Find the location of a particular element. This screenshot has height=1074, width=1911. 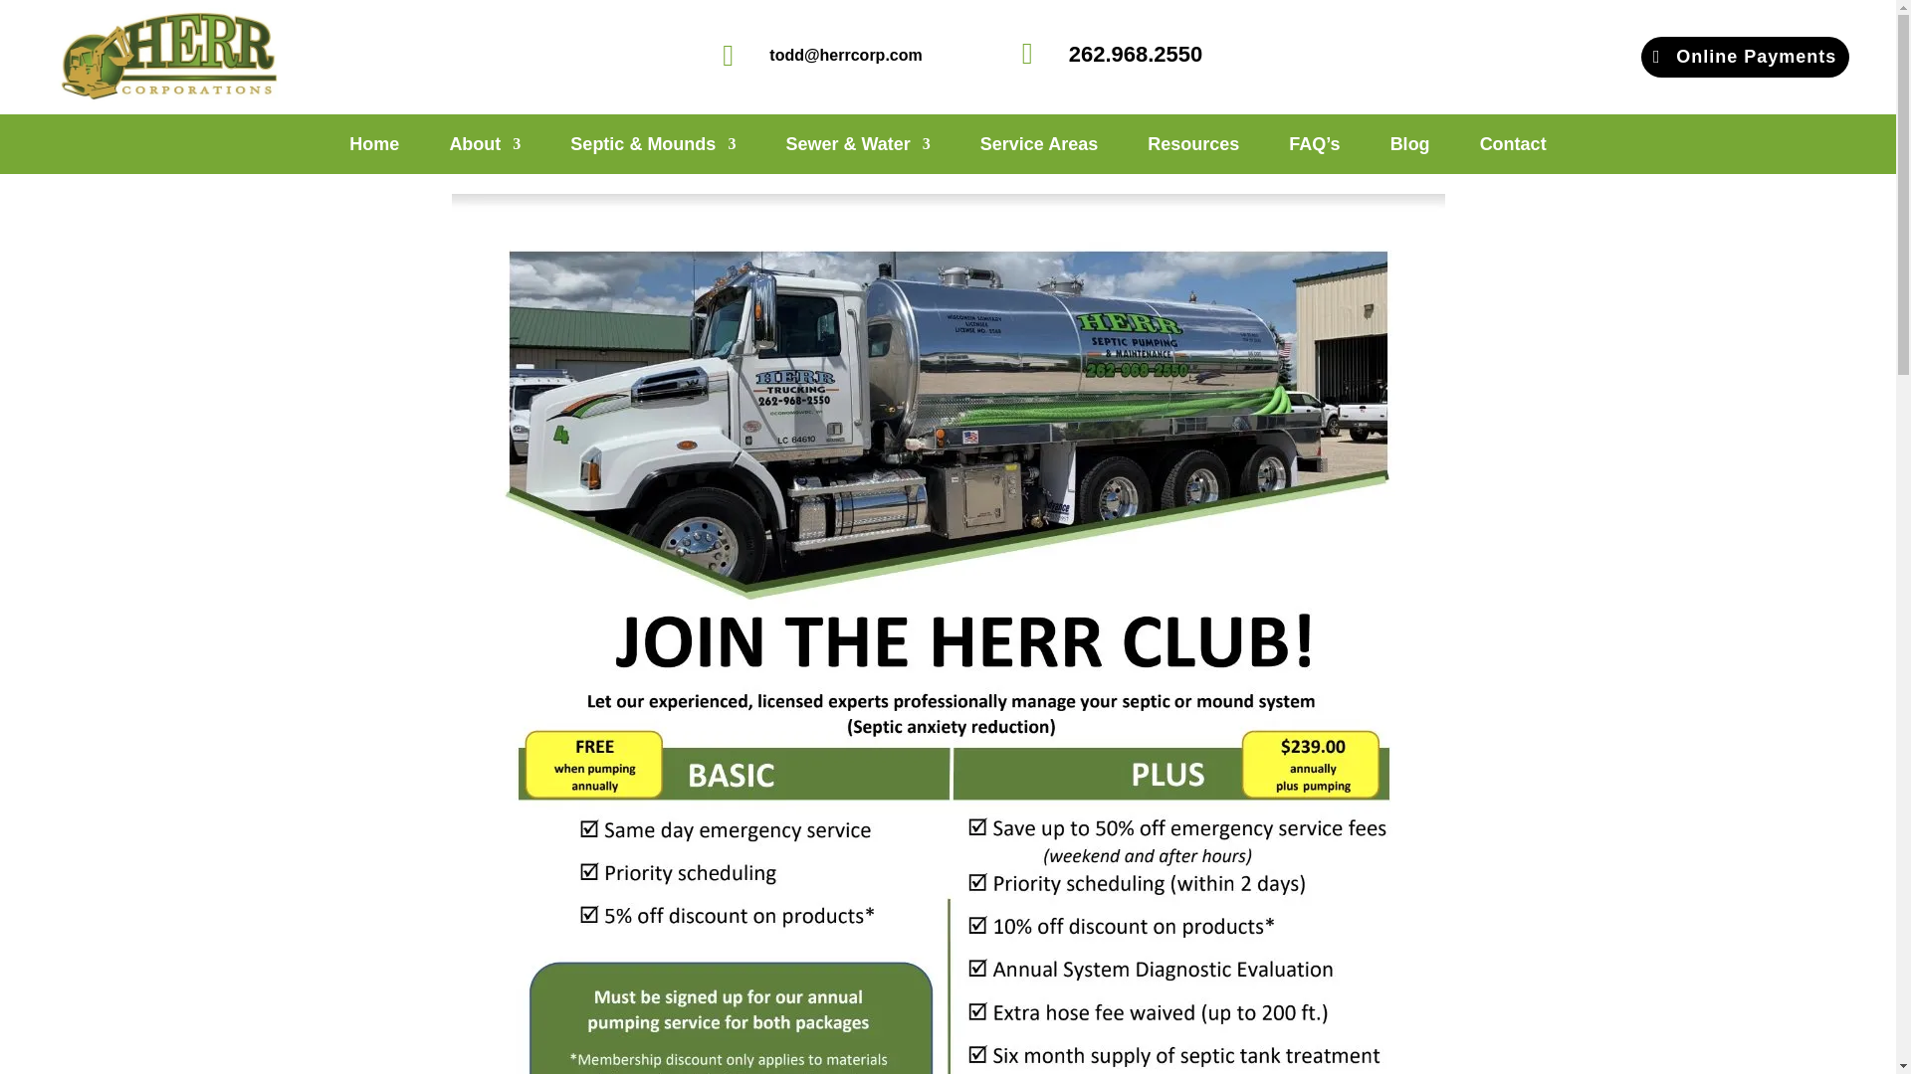

About is located at coordinates (484, 147).